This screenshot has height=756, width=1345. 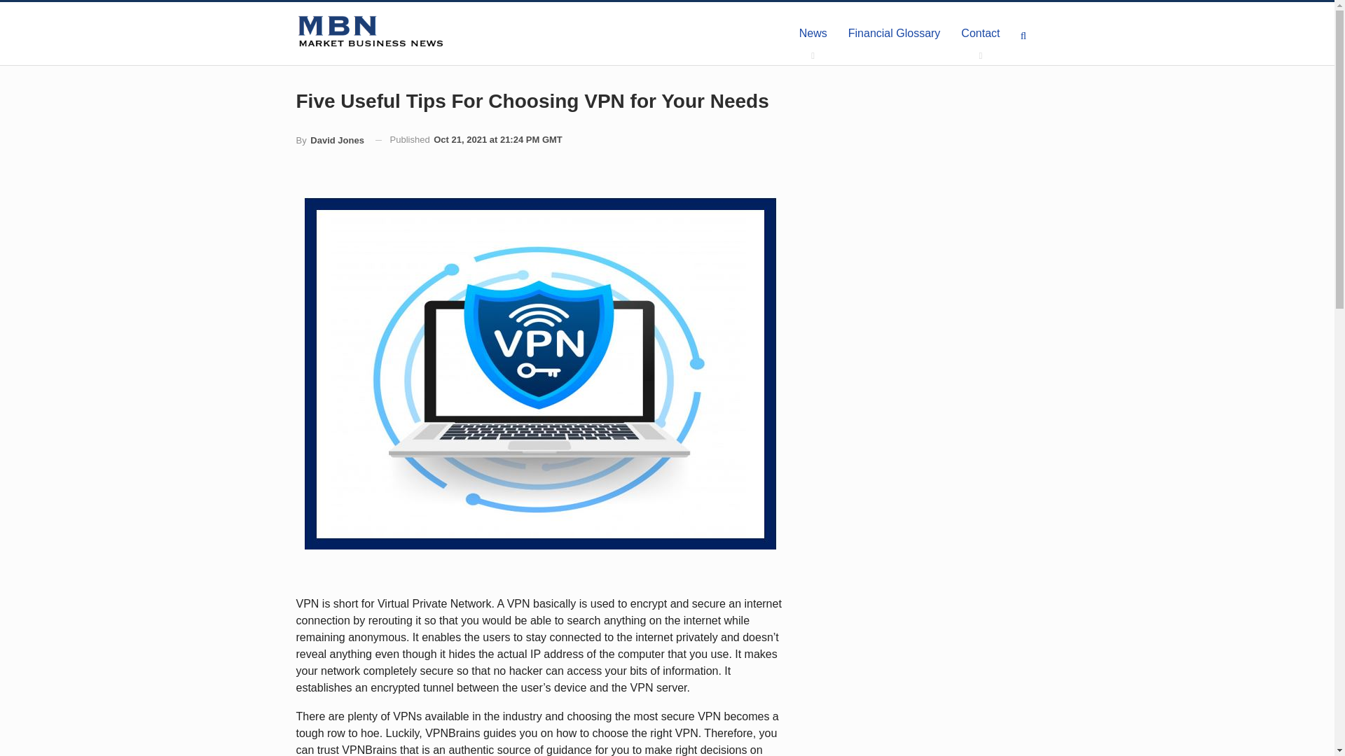 What do you see at coordinates (980, 34) in the screenshot?
I see `Contact` at bounding box center [980, 34].